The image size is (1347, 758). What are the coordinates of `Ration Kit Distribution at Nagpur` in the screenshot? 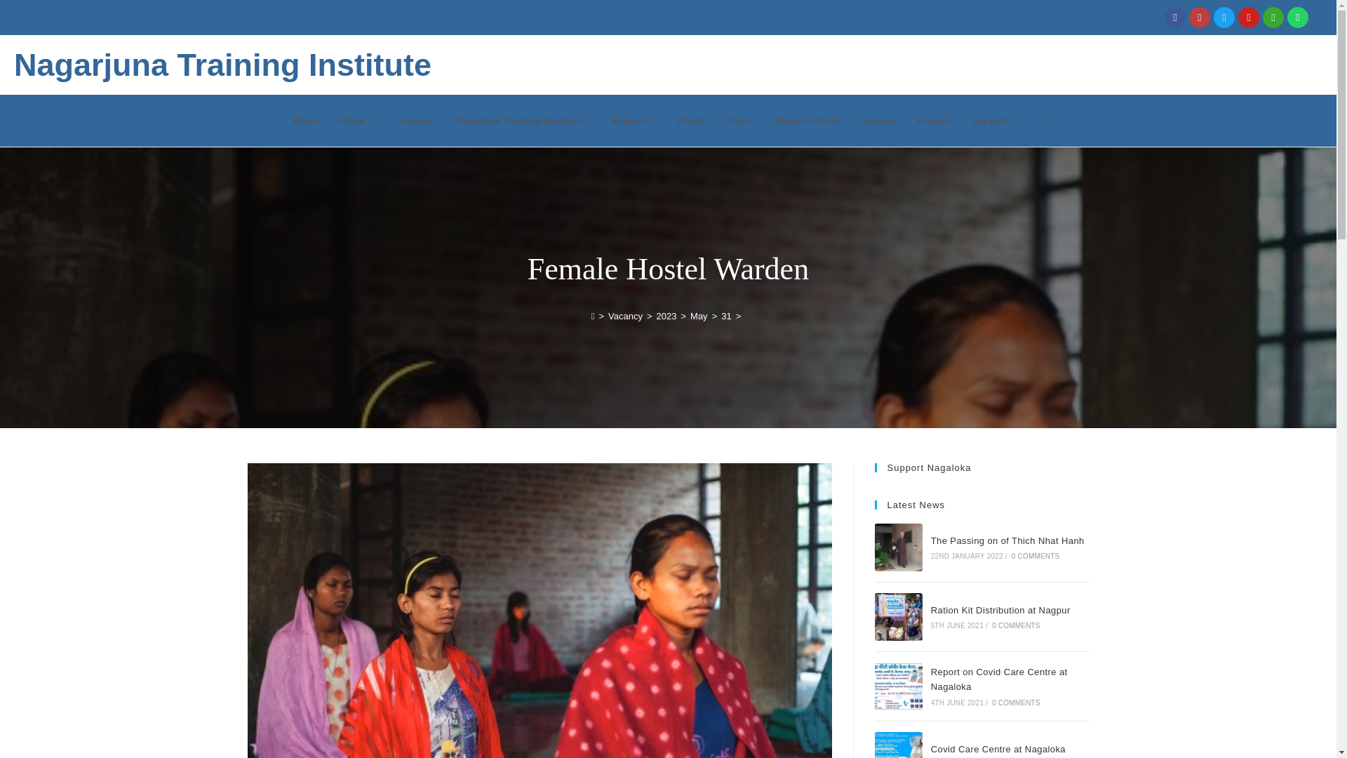 It's located at (898, 616).